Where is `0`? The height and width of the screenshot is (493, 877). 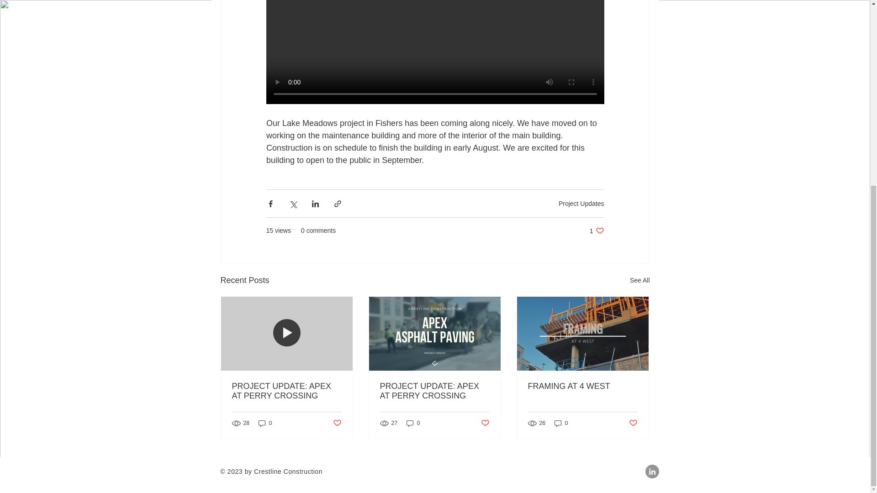 0 is located at coordinates (485, 423).